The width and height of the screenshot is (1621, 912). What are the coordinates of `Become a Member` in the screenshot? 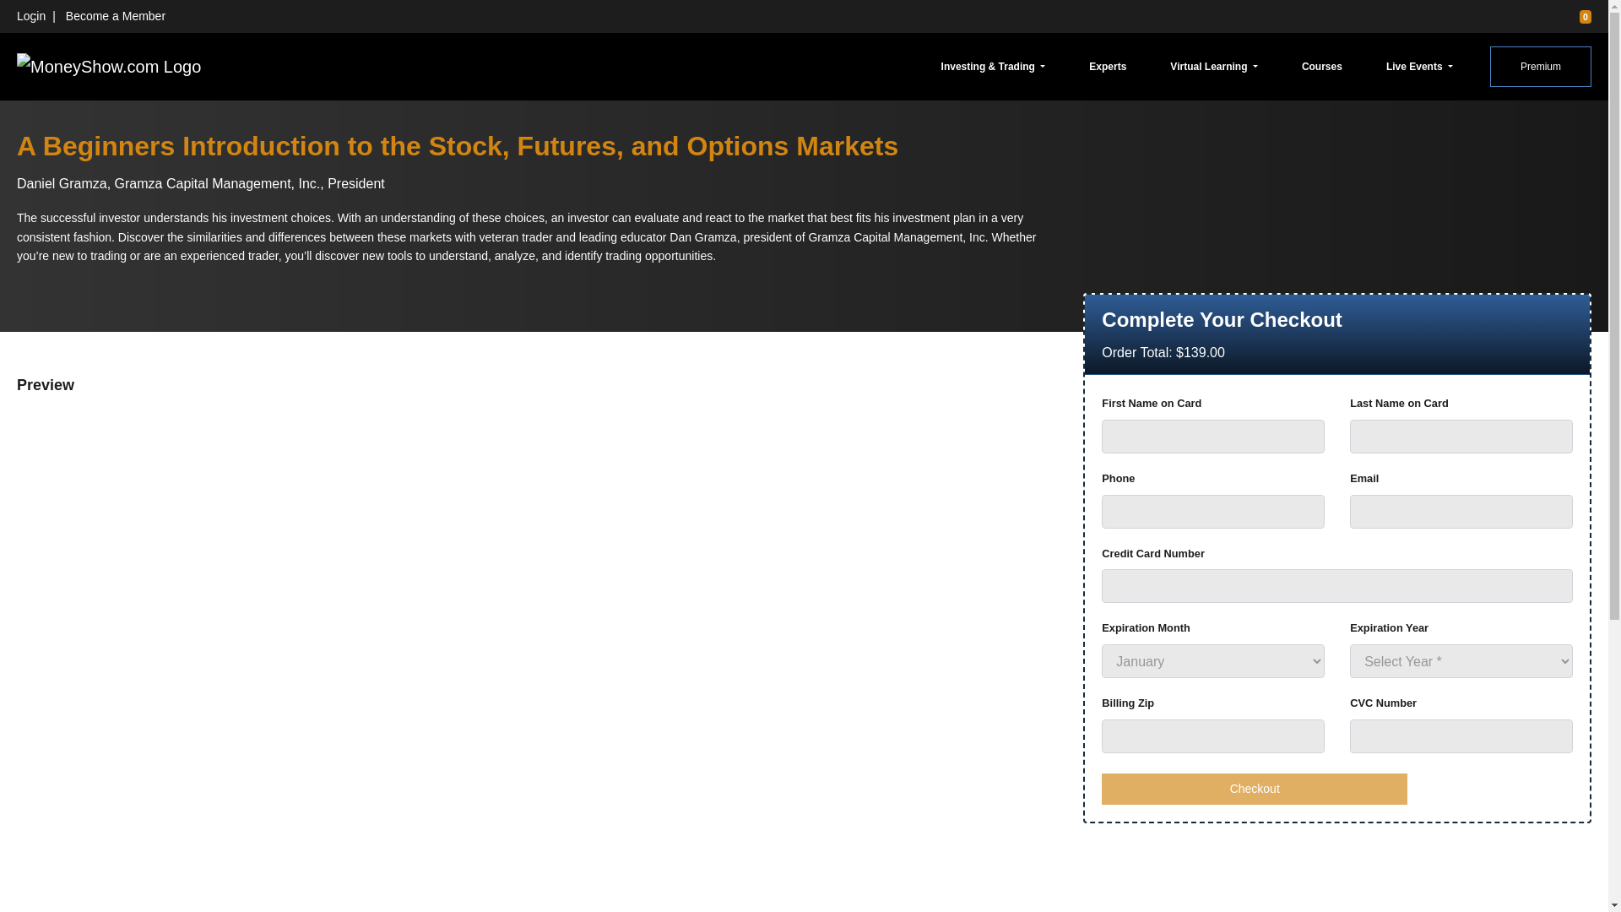 It's located at (115, 15).